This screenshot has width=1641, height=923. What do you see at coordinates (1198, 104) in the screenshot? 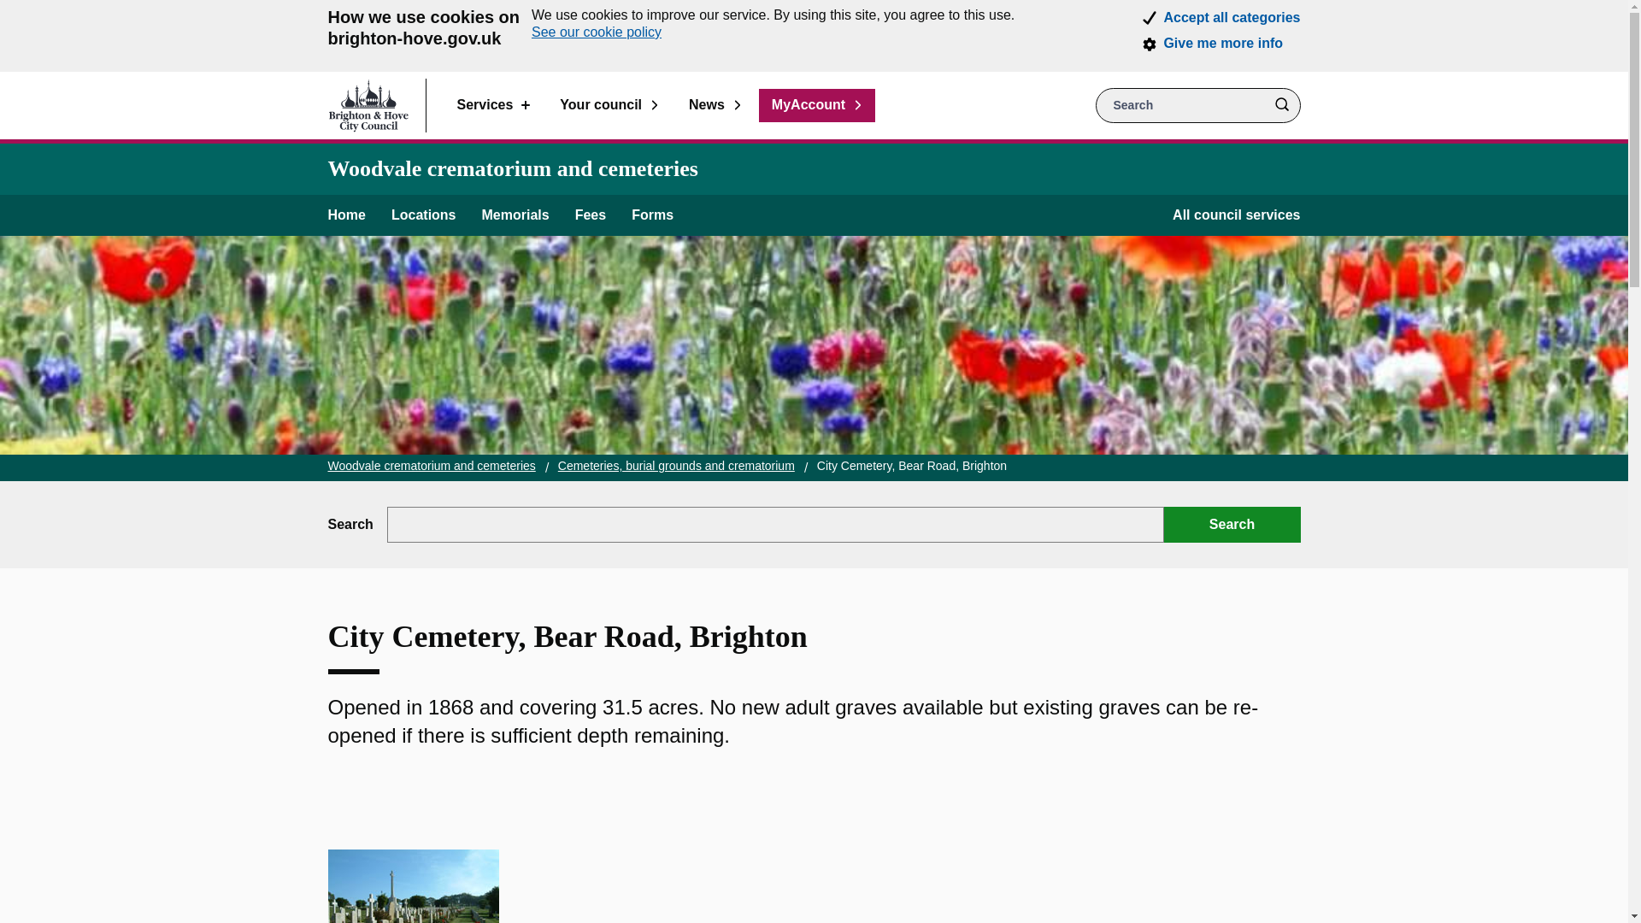
I see `Enter the terms you wish to search for.` at bounding box center [1198, 104].